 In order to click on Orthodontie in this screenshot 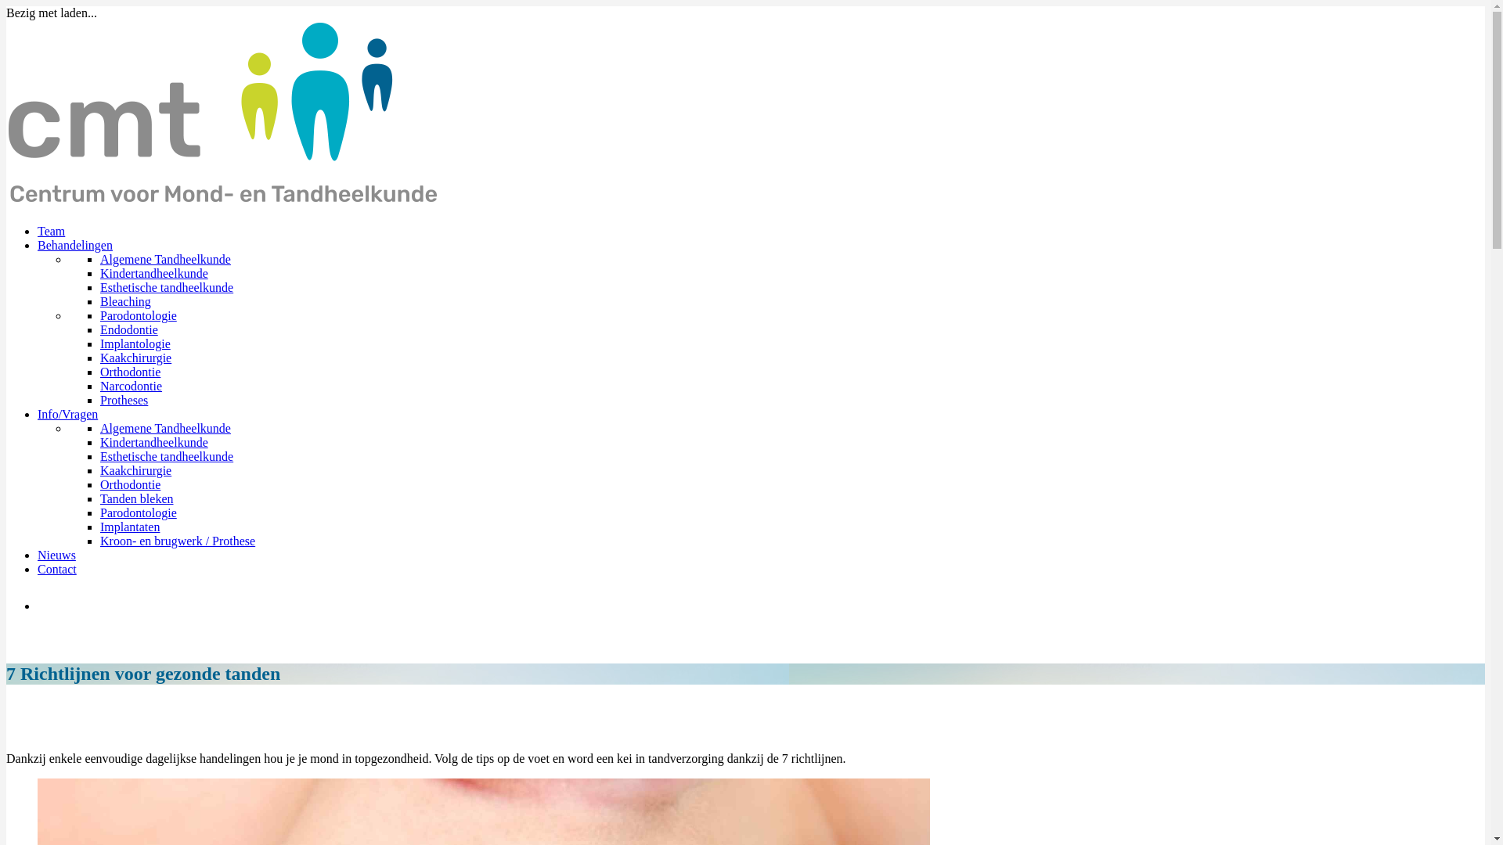, I will do `click(130, 372)`.